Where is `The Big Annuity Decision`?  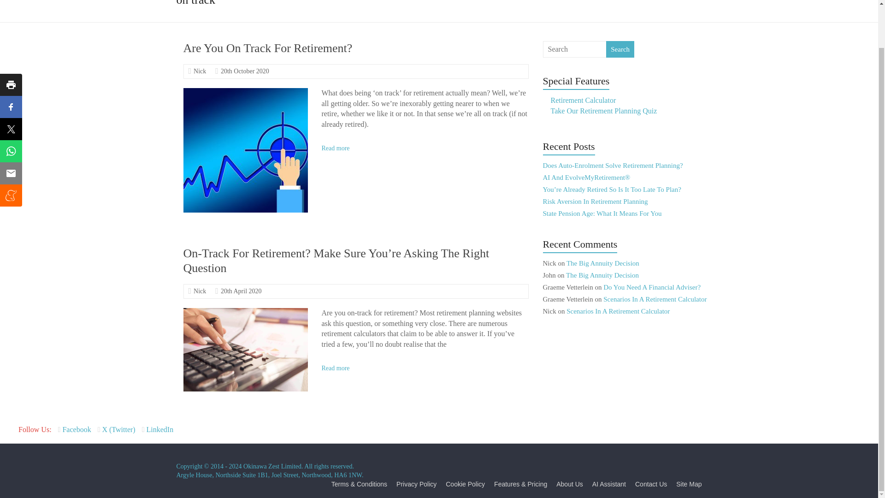 The Big Annuity Decision is located at coordinates (602, 275).